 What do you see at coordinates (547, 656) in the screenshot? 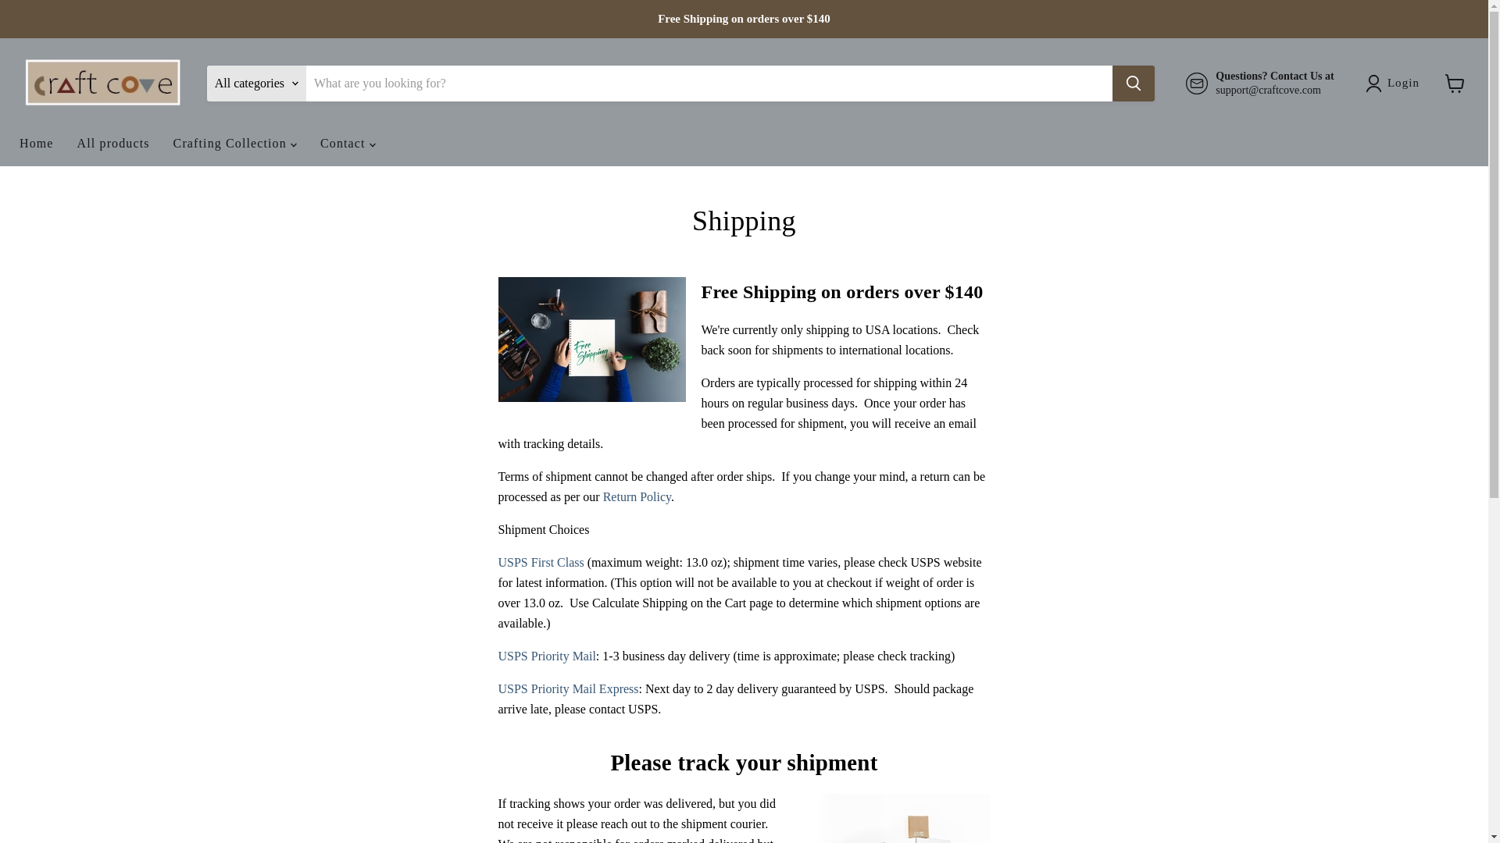
I see `USPS Priority Mail` at bounding box center [547, 656].